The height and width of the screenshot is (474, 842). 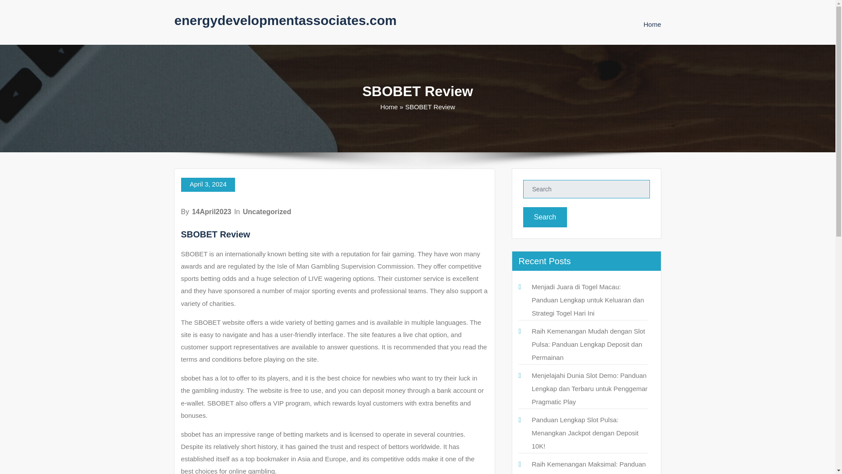 I want to click on Home, so click(x=389, y=107).